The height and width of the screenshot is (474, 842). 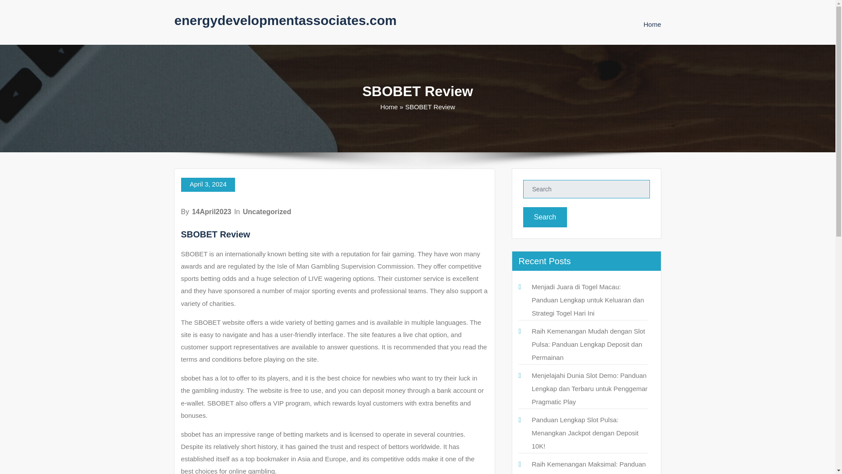 I want to click on Home, so click(x=389, y=107).